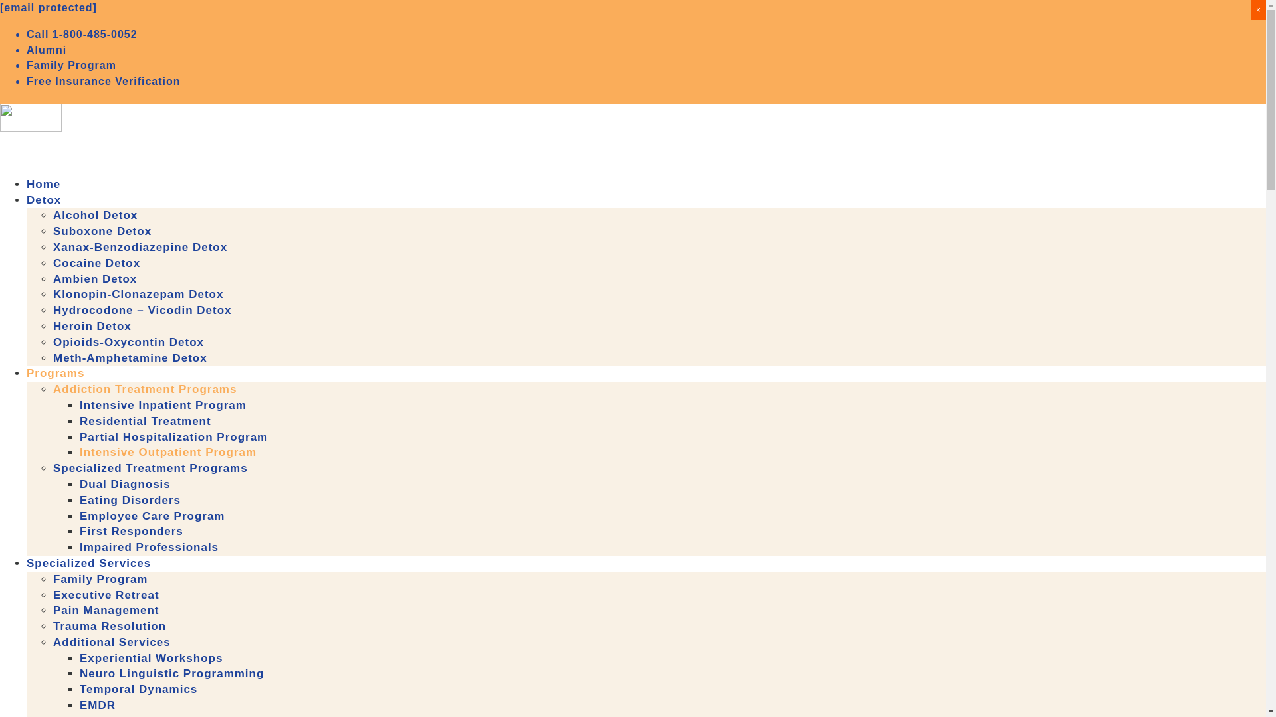 Image resolution: width=1276 pixels, height=717 pixels. What do you see at coordinates (130, 500) in the screenshot?
I see `Eating Disorders` at bounding box center [130, 500].